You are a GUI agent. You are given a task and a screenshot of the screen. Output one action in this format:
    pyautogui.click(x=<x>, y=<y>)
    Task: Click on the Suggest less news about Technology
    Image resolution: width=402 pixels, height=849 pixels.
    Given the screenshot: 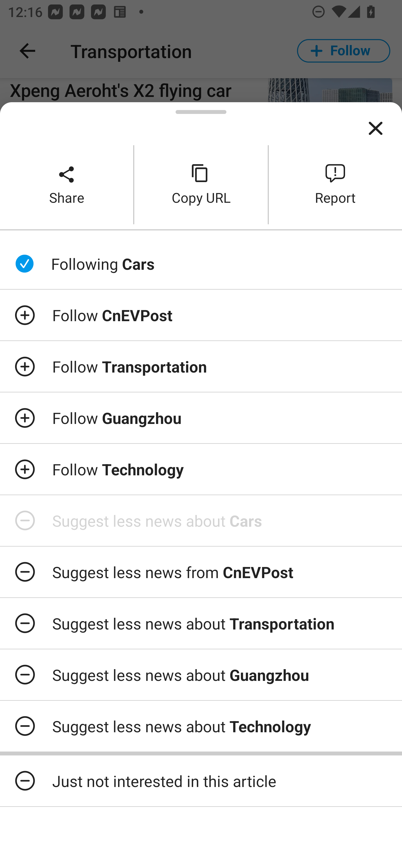 What is the action you would take?
    pyautogui.click(x=201, y=726)
    